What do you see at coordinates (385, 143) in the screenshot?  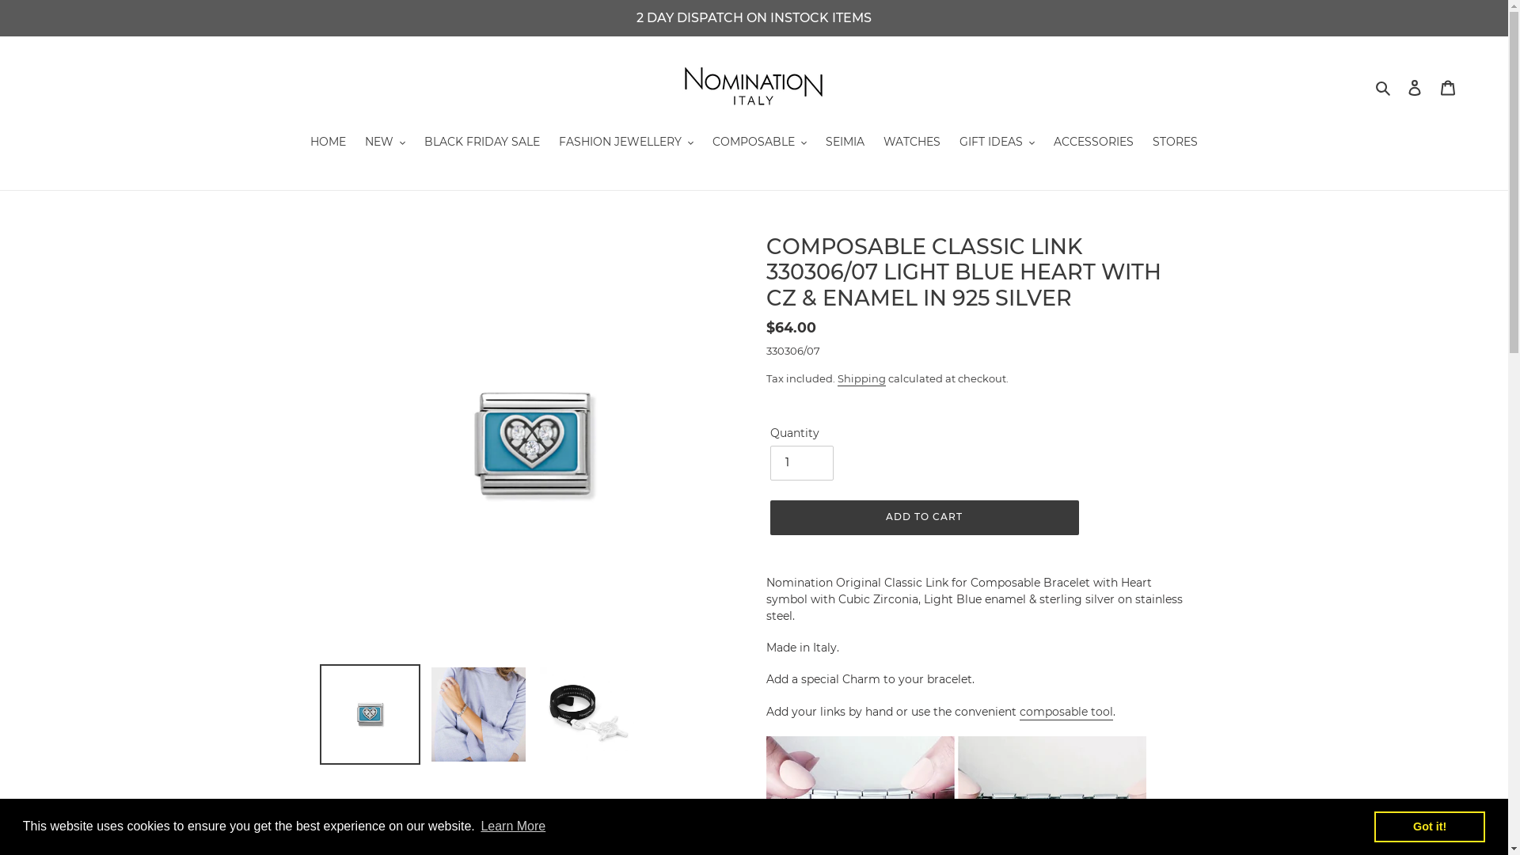 I see `NEW` at bounding box center [385, 143].